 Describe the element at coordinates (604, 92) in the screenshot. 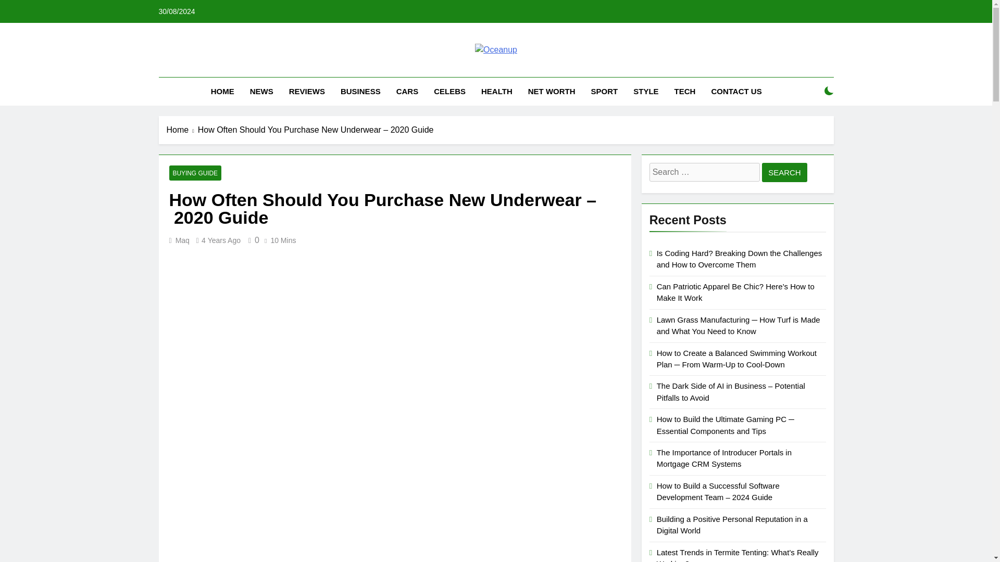

I see `SPORT` at that location.